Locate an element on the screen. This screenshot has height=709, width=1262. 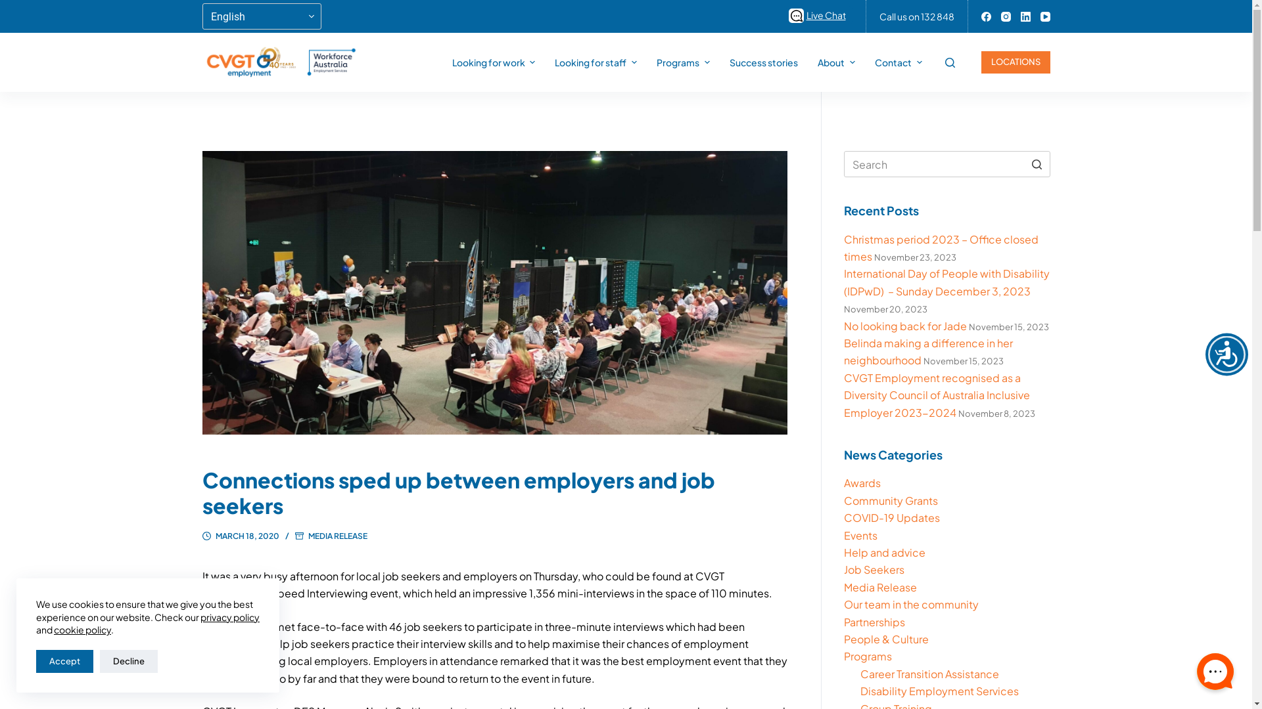
132 848 is located at coordinates (937, 16).